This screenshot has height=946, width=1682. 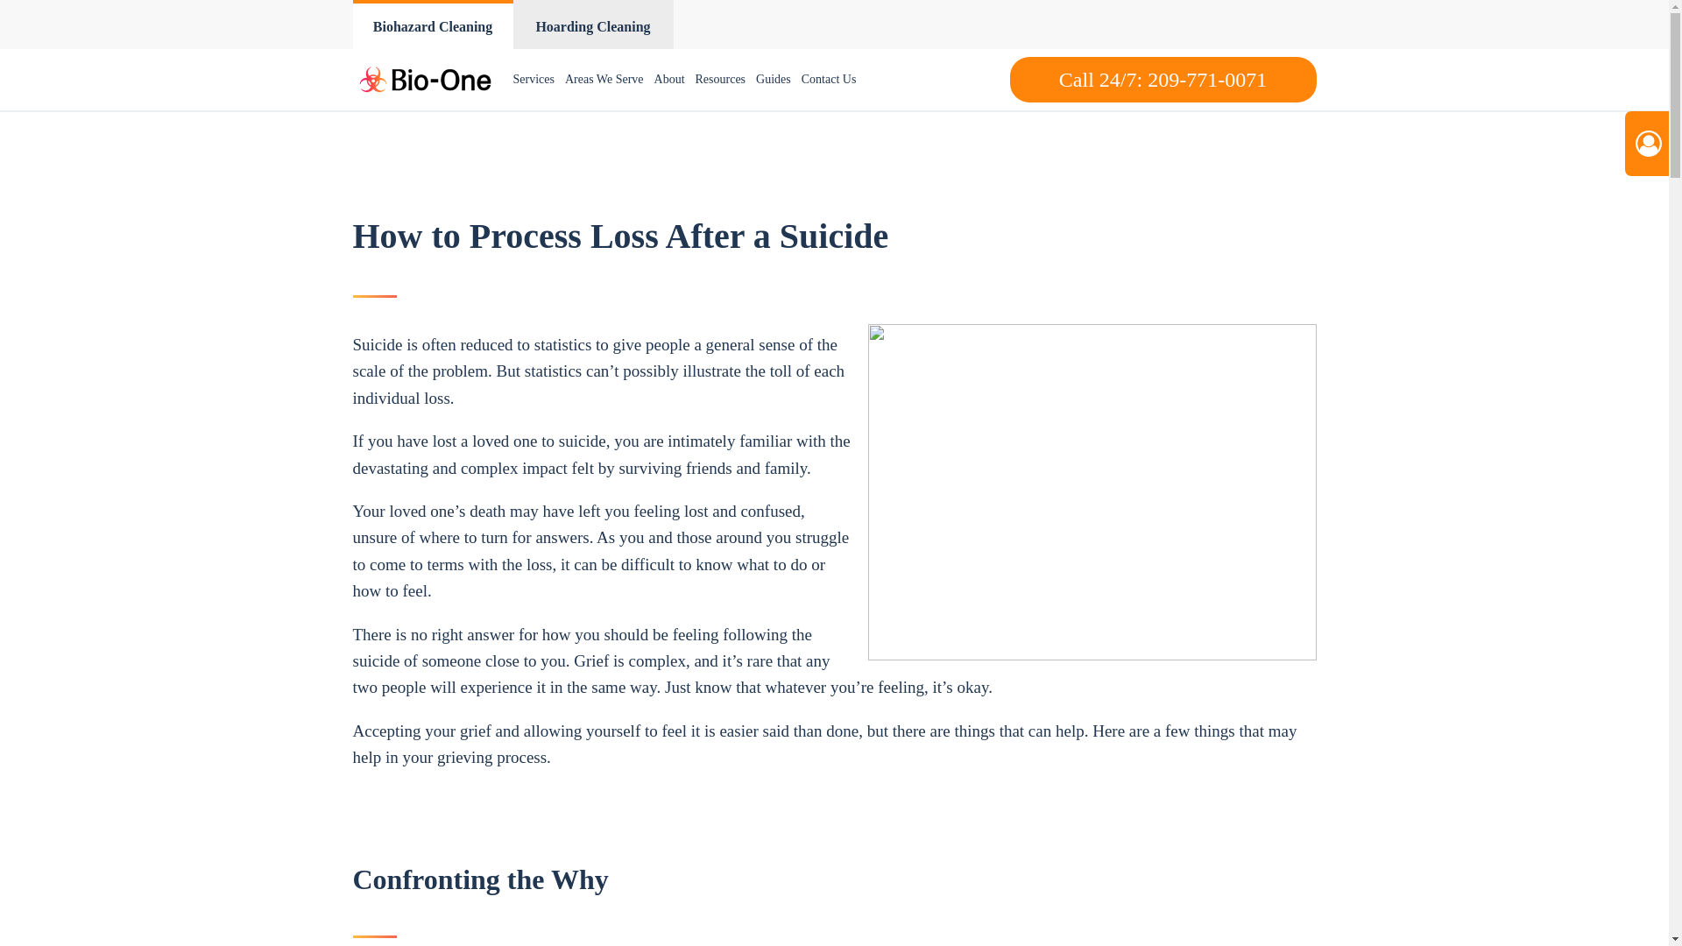 I want to click on Biohazard Cleaning, so click(x=432, y=25).